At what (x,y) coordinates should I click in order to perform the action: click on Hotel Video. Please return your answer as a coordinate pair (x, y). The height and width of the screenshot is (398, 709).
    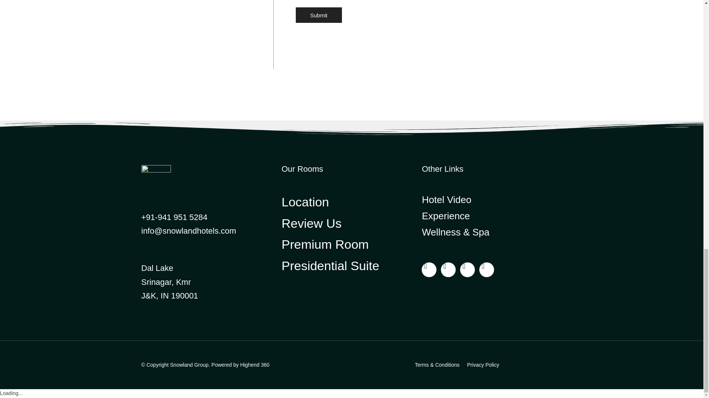
    Looking at the image, I should click on (492, 199).